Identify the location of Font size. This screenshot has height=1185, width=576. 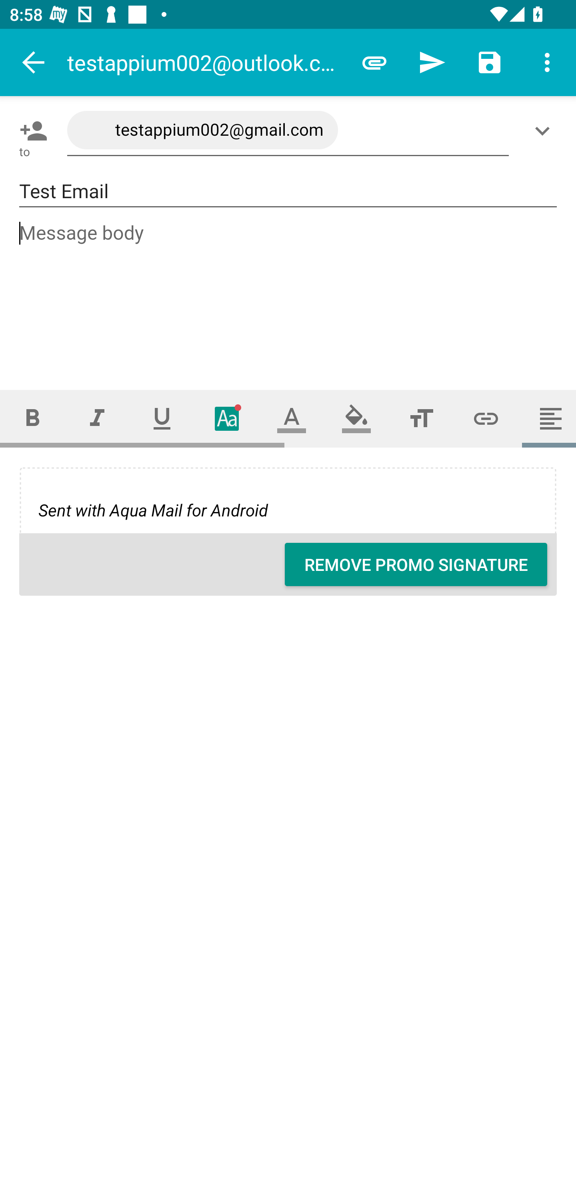
(421, 419).